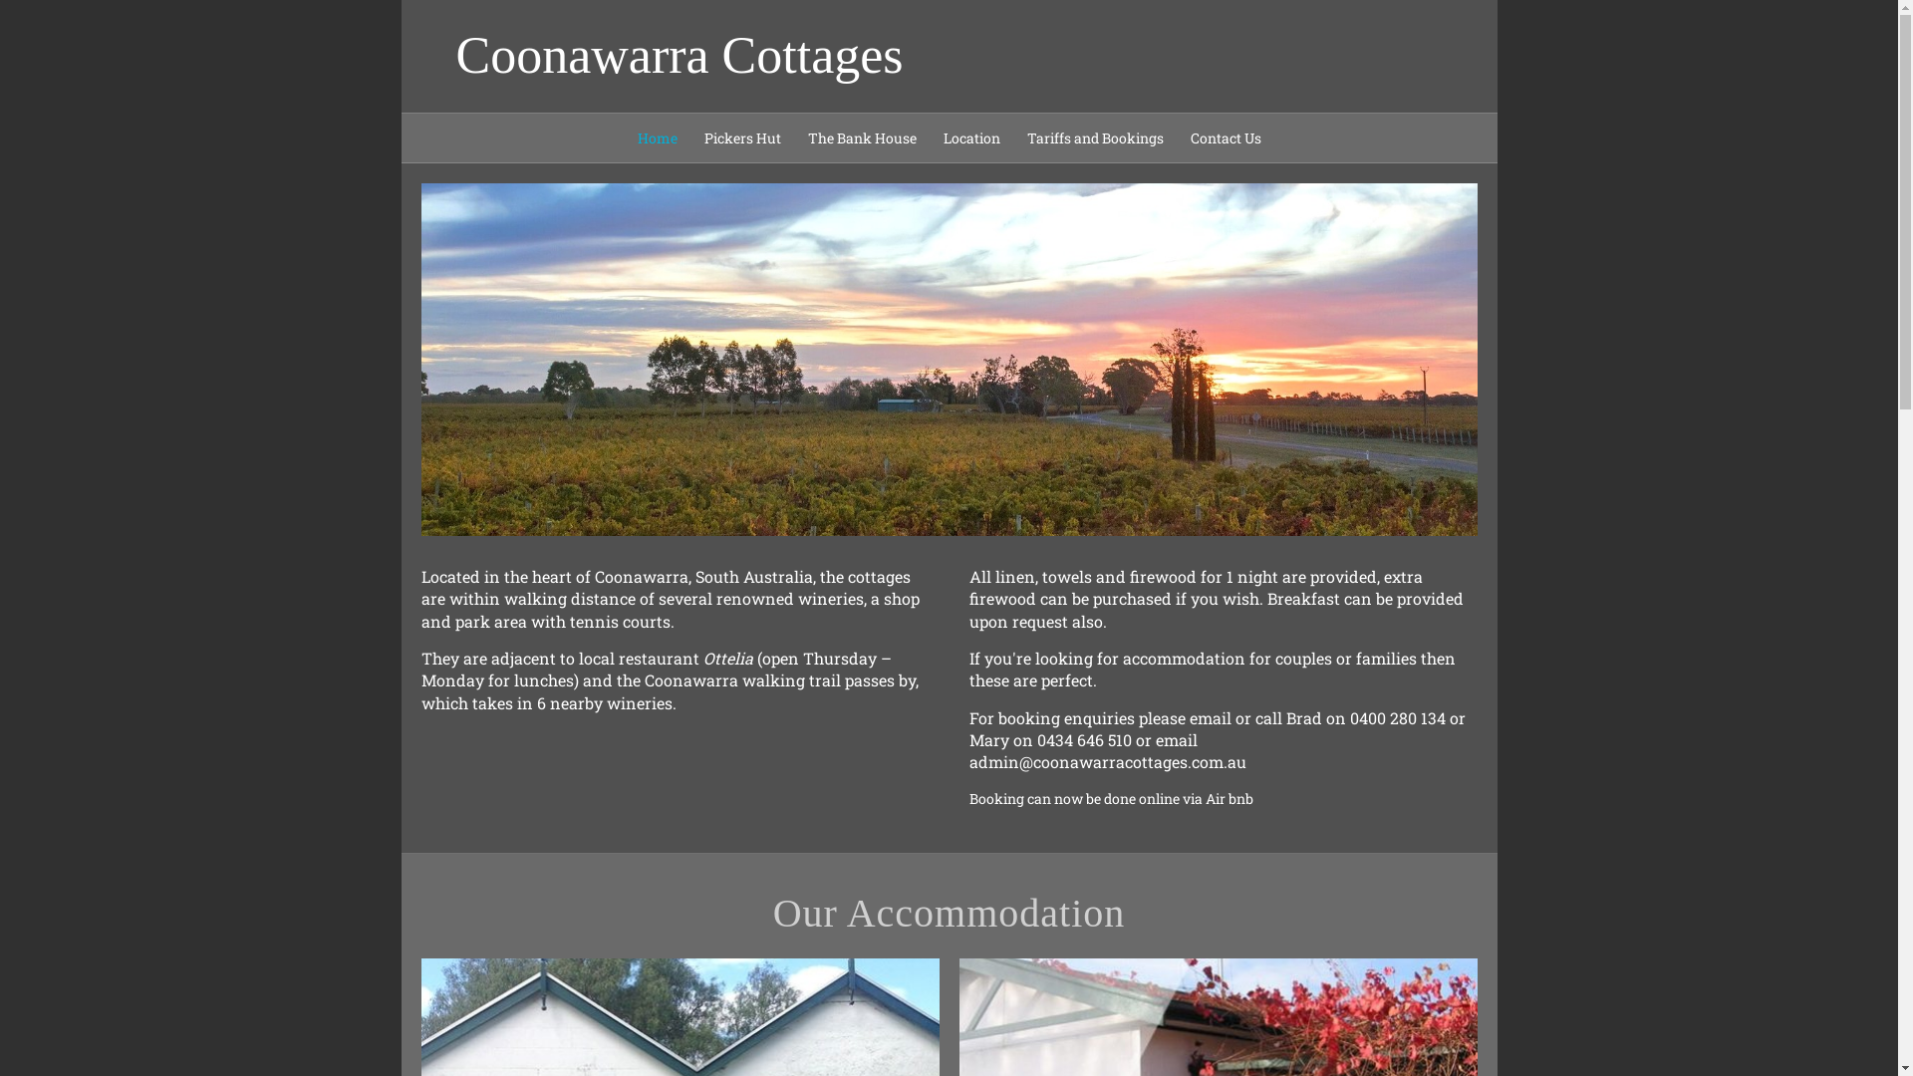 Image resolution: width=1913 pixels, height=1076 pixels. What do you see at coordinates (811, 56) in the screenshot?
I see `Coonawarra Cottages` at bounding box center [811, 56].